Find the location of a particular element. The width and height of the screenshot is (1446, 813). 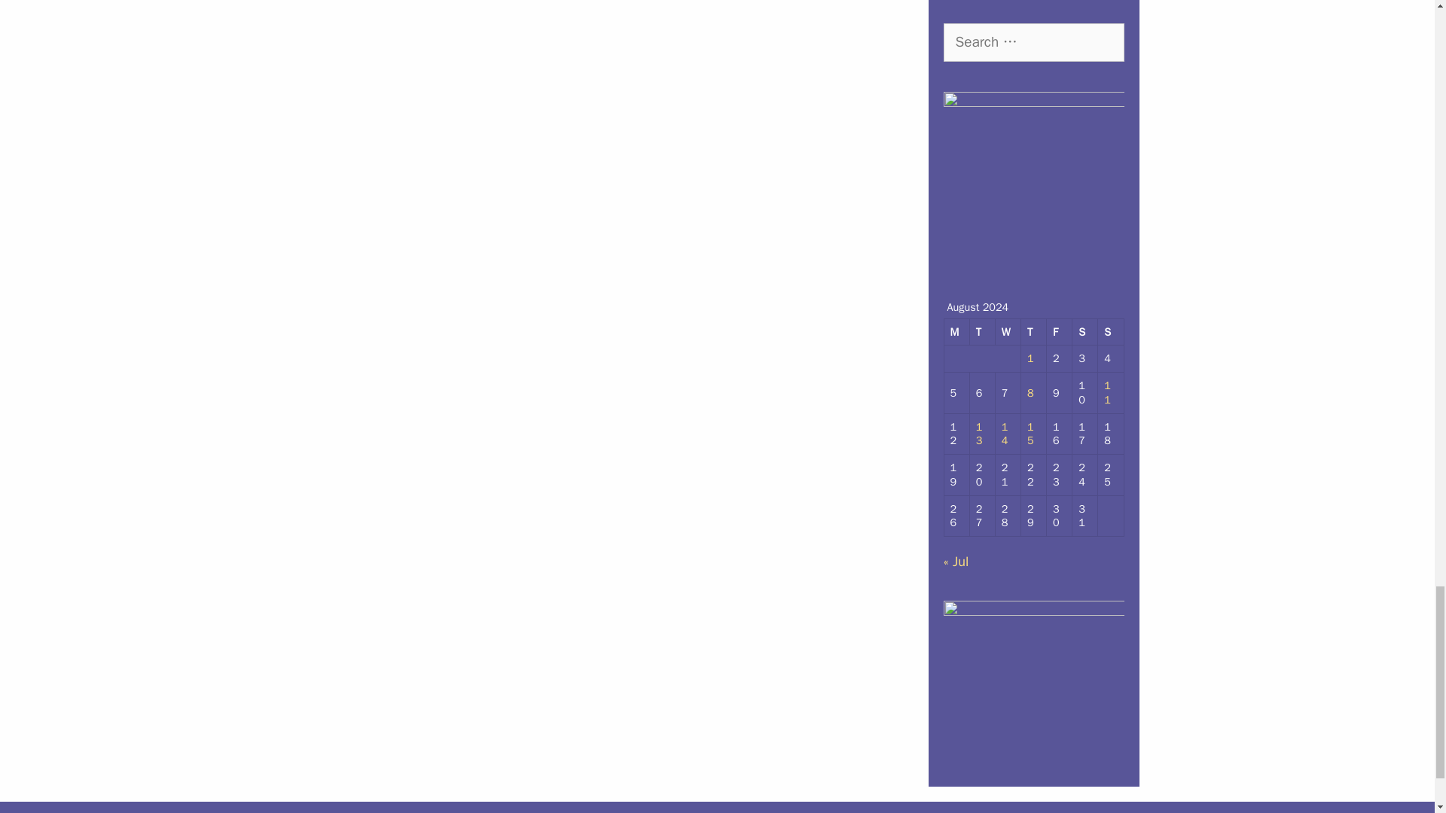

Saturday is located at coordinates (1084, 333).